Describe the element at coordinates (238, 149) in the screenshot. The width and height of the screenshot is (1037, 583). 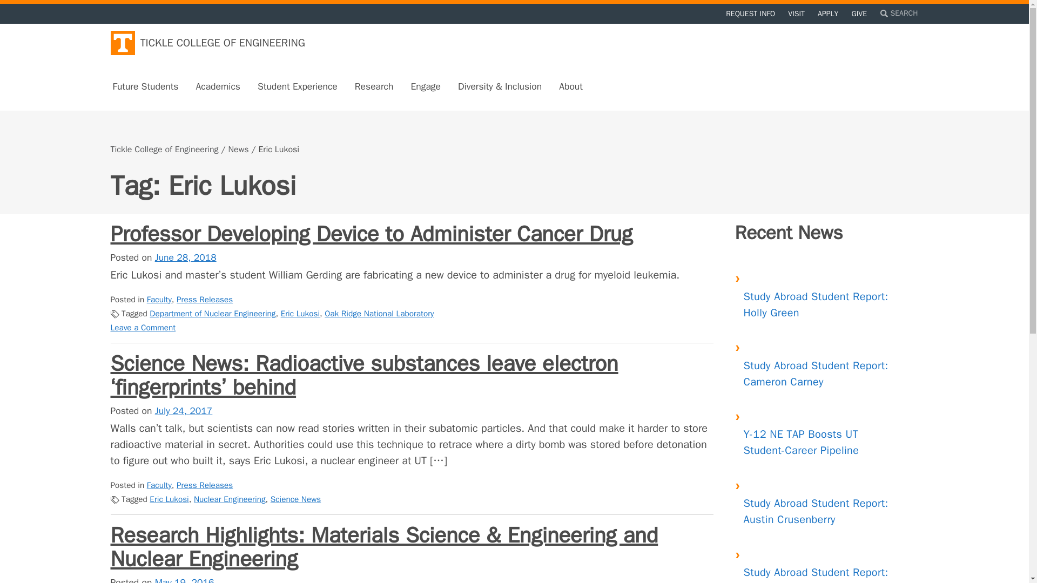
I see `Go to News.` at that location.